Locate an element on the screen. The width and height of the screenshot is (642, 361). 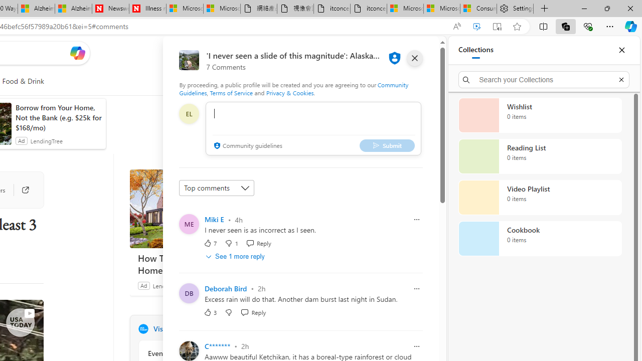
comment-box is located at coordinates (313, 128).